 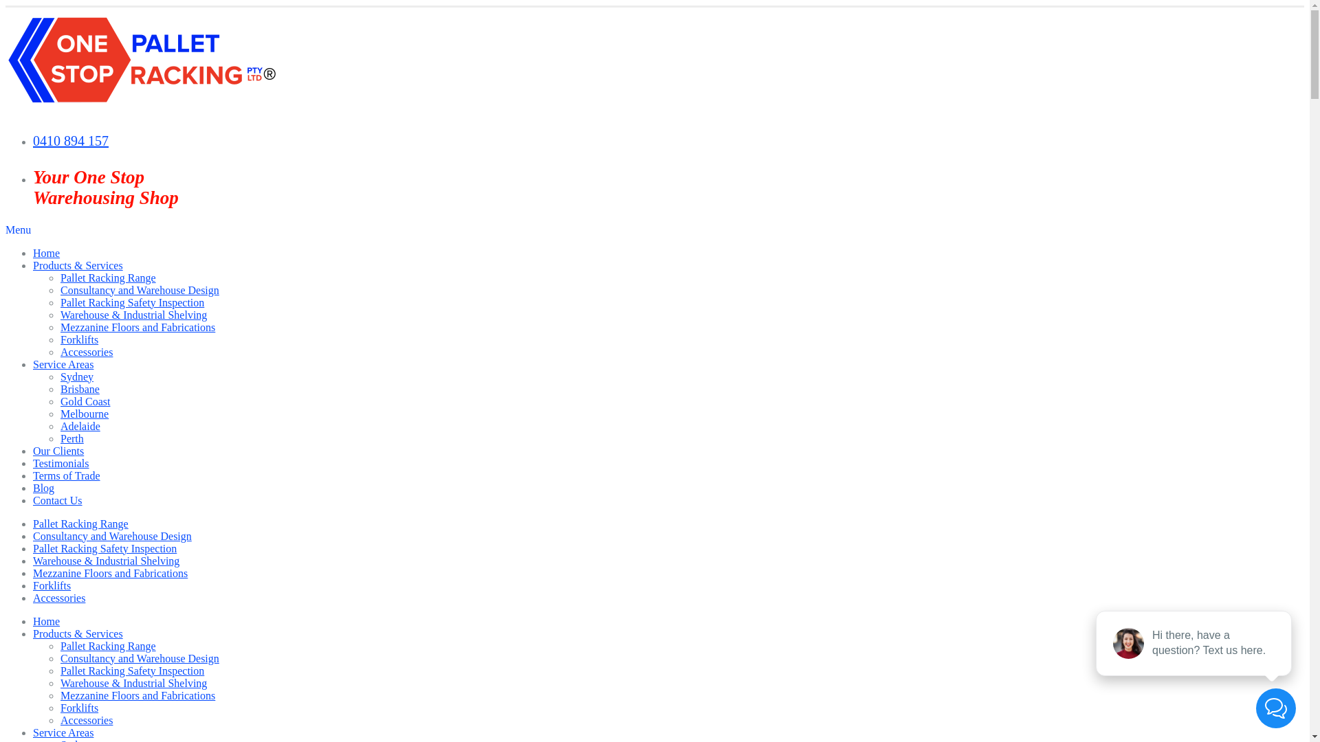 I want to click on Pallet Racking Range, so click(x=109, y=646).